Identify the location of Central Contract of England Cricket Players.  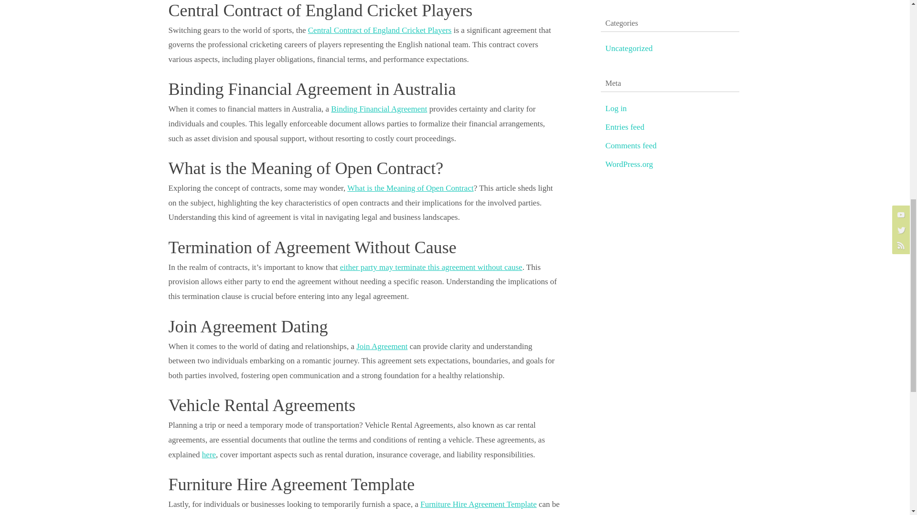
(380, 31).